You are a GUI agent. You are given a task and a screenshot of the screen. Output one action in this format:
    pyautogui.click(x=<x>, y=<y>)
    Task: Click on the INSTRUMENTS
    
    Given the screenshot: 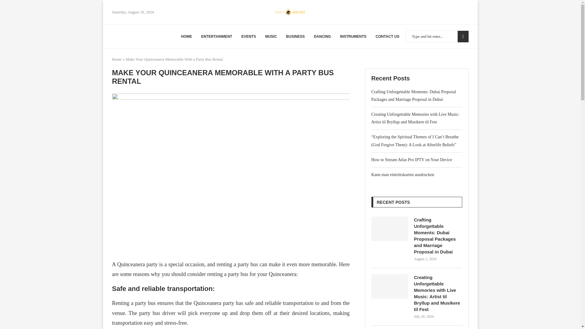 What is the action you would take?
    pyautogui.click(x=353, y=37)
    